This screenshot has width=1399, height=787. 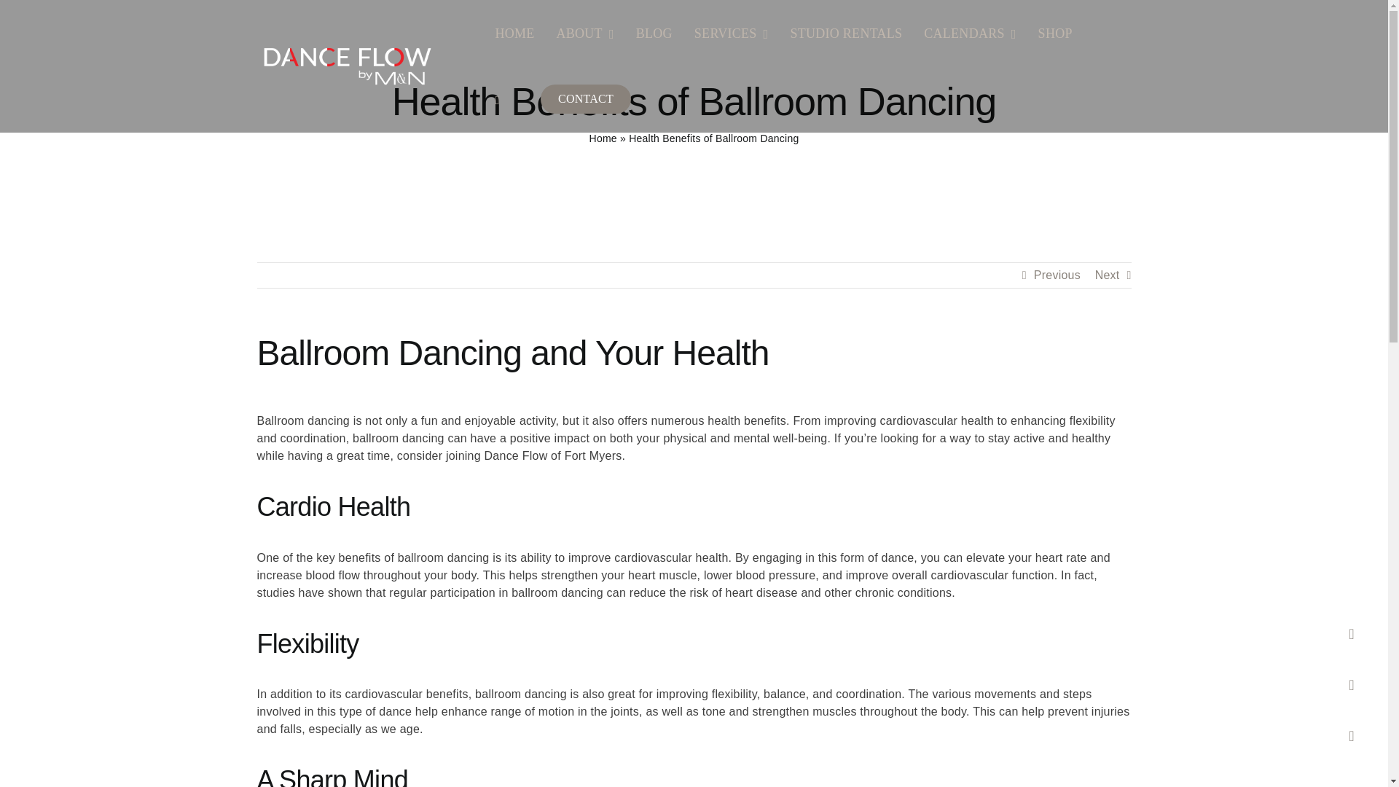 I want to click on STUDIO RENTALS, so click(x=846, y=32).